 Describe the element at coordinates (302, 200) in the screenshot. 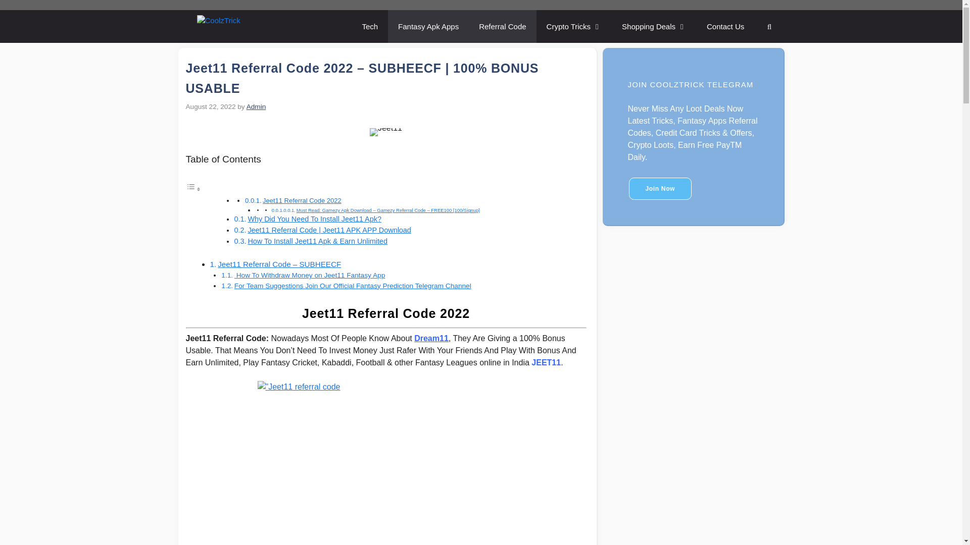

I see `Jeet11 Referral Code 2022` at that location.